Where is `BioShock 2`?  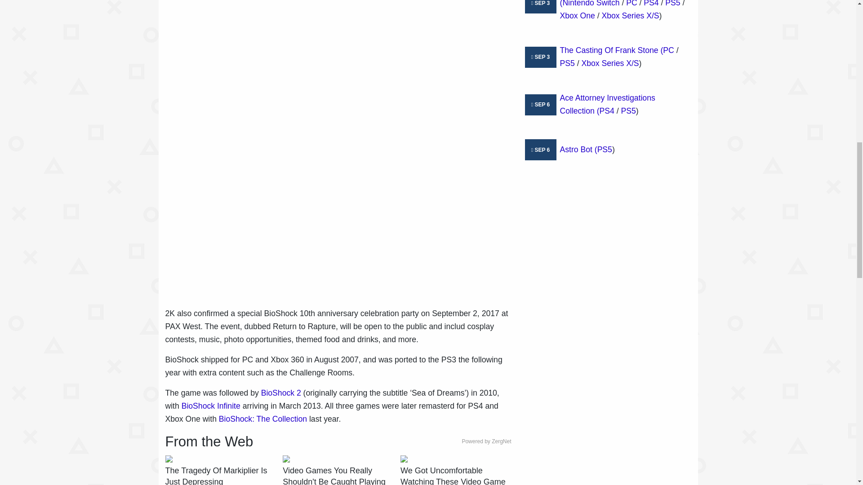
BioShock 2 is located at coordinates (281, 392).